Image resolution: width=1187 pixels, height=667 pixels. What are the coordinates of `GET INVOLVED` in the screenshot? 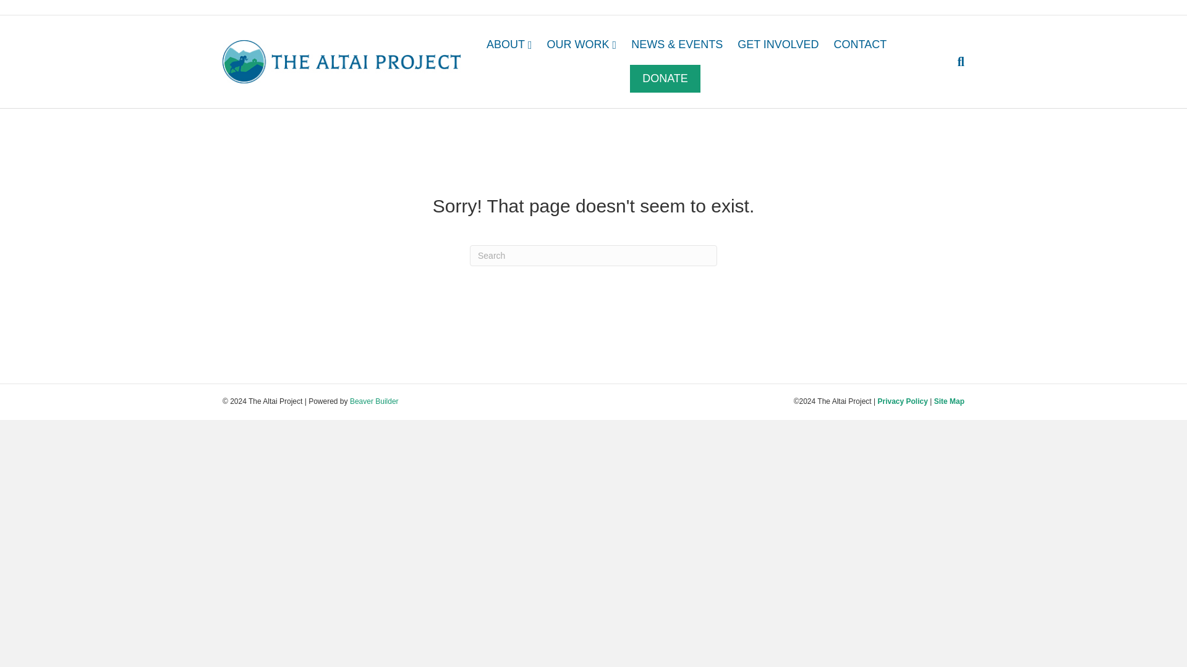 It's located at (778, 44).